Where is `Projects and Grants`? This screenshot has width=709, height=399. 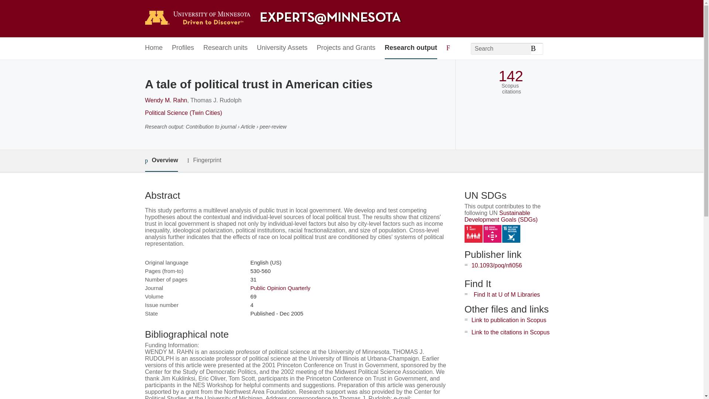 Projects and Grants is located at coordinates (346, 48).